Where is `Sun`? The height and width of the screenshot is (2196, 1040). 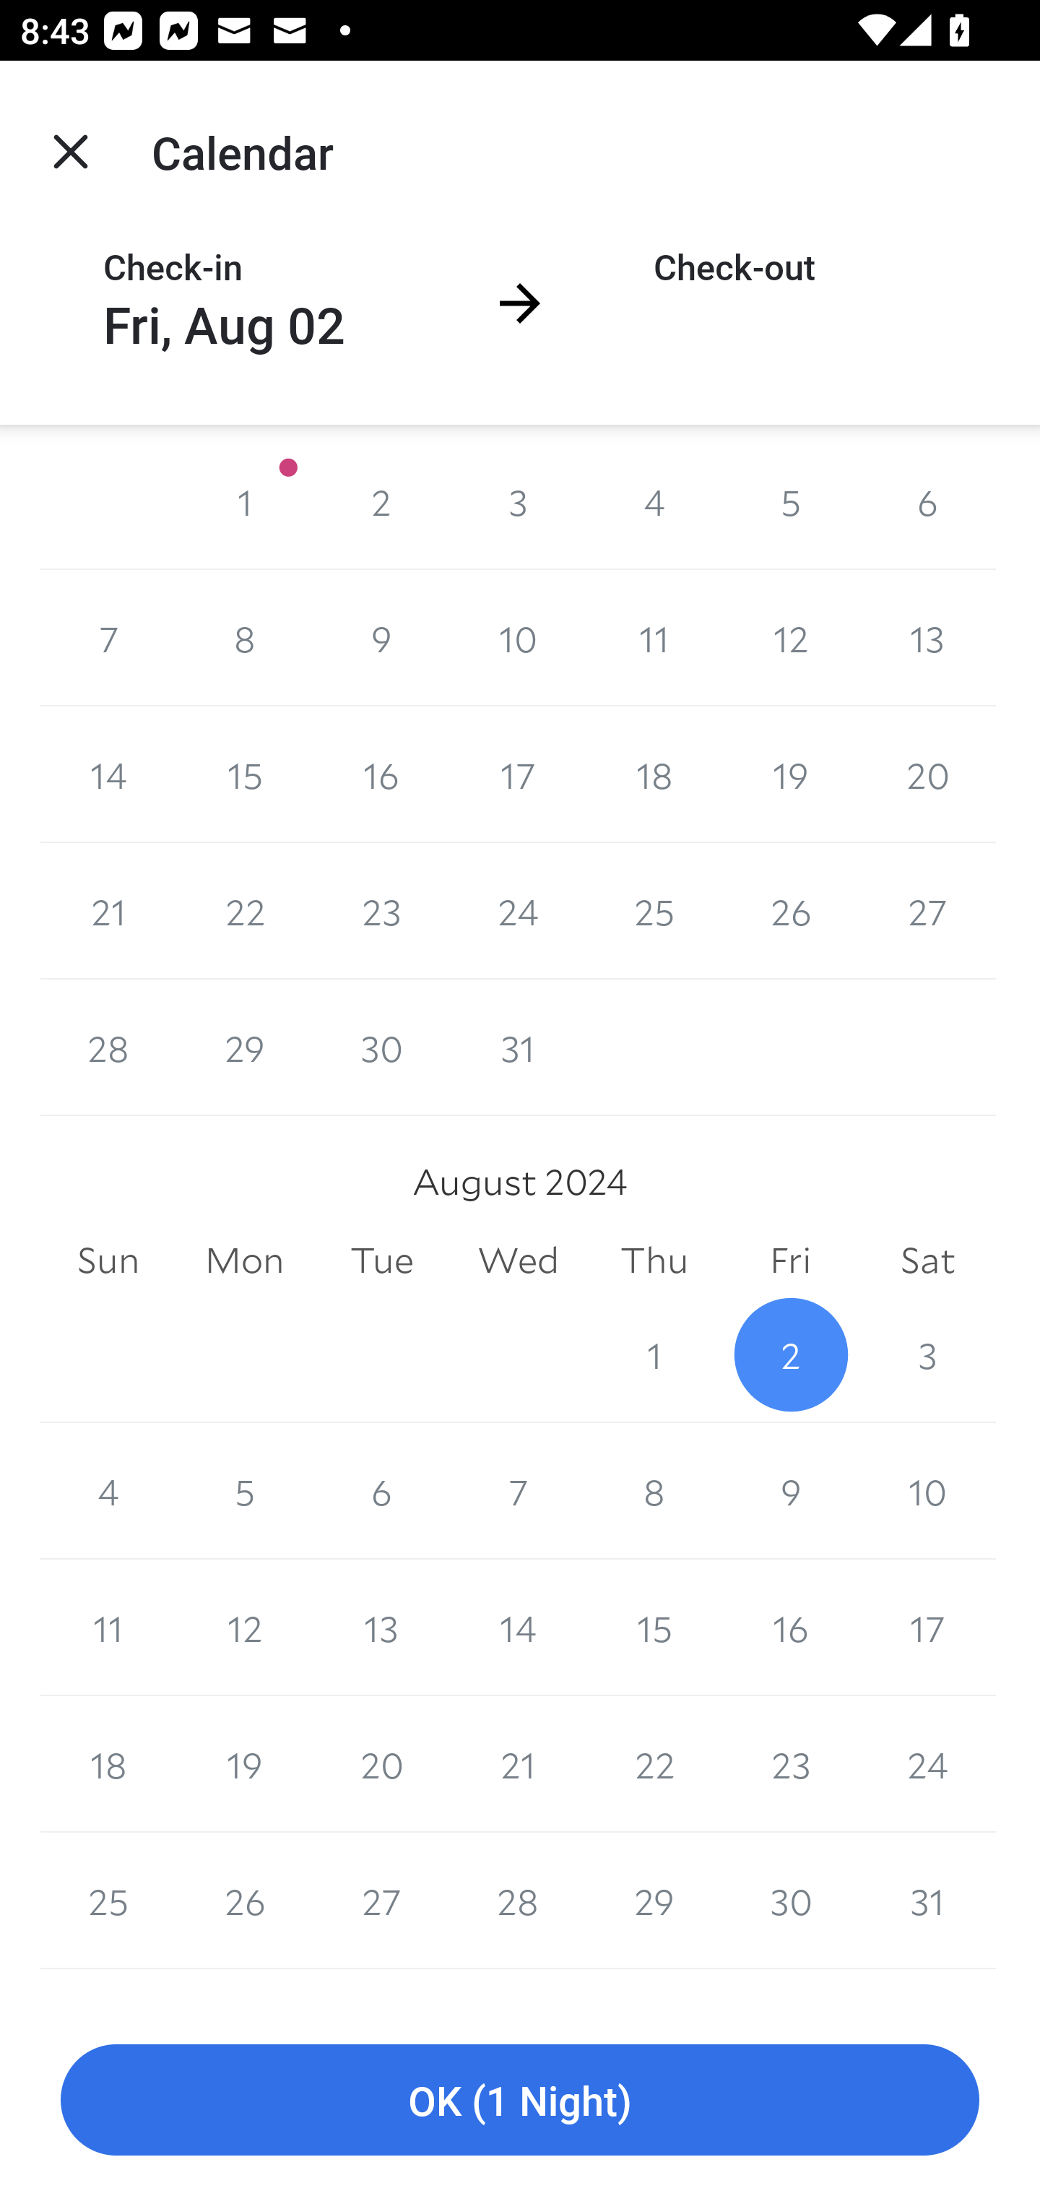
Sun is located at coordinates (108, 1260).